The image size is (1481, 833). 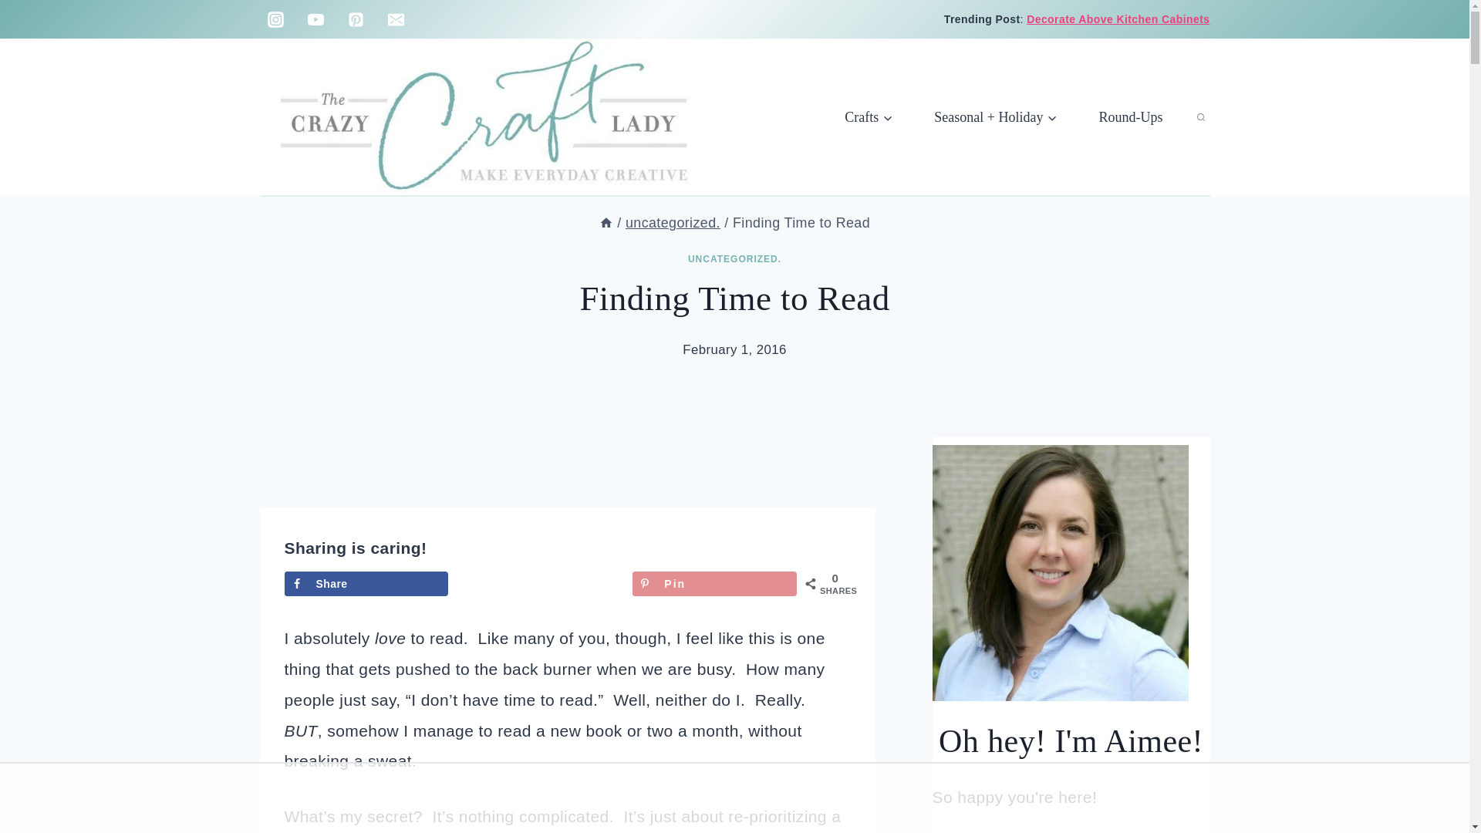 What do you see at coordinates (714, 583) in the screenshot?
I see `Pin` at bounding box center [714, 583].